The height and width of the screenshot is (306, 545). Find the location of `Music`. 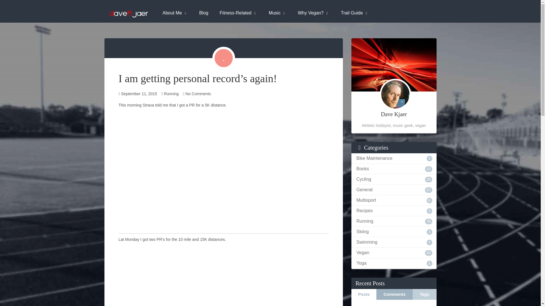

Music is located at coordinates (278, 12).